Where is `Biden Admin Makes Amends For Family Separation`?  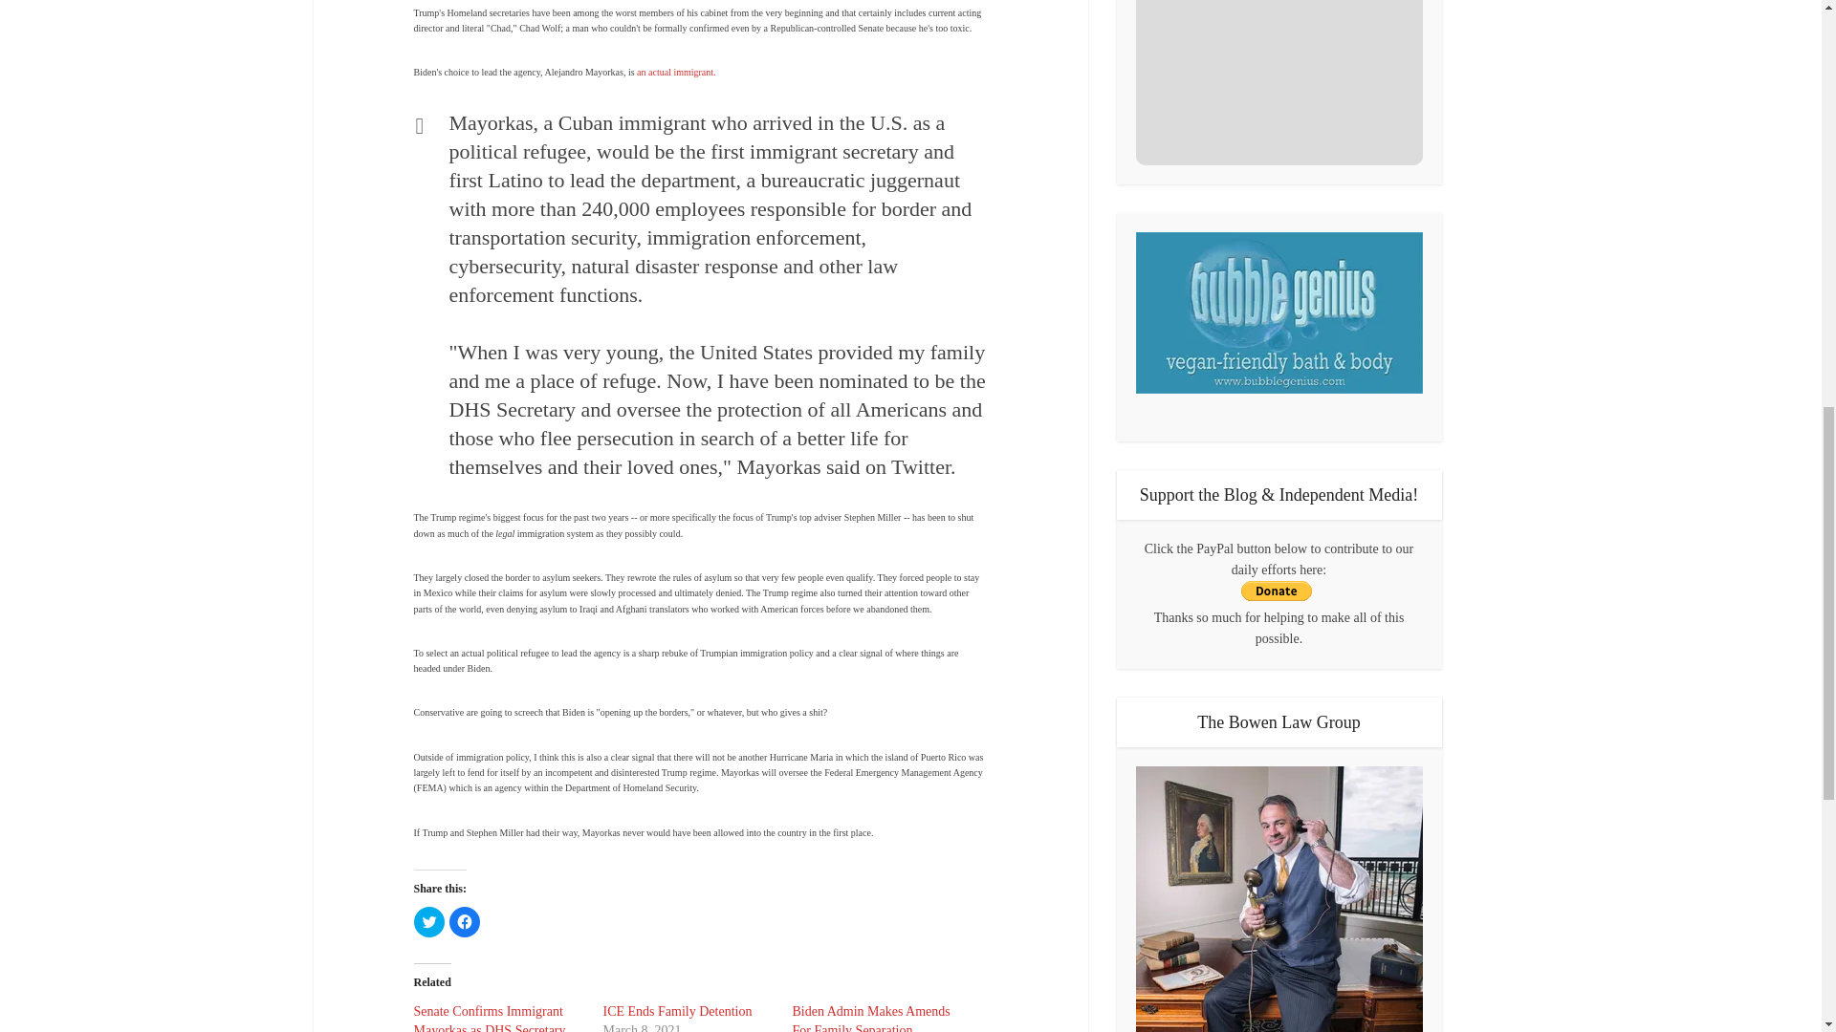 Biden Admin Makes Amends For Family Separation is located at coordinates (870, 1018).